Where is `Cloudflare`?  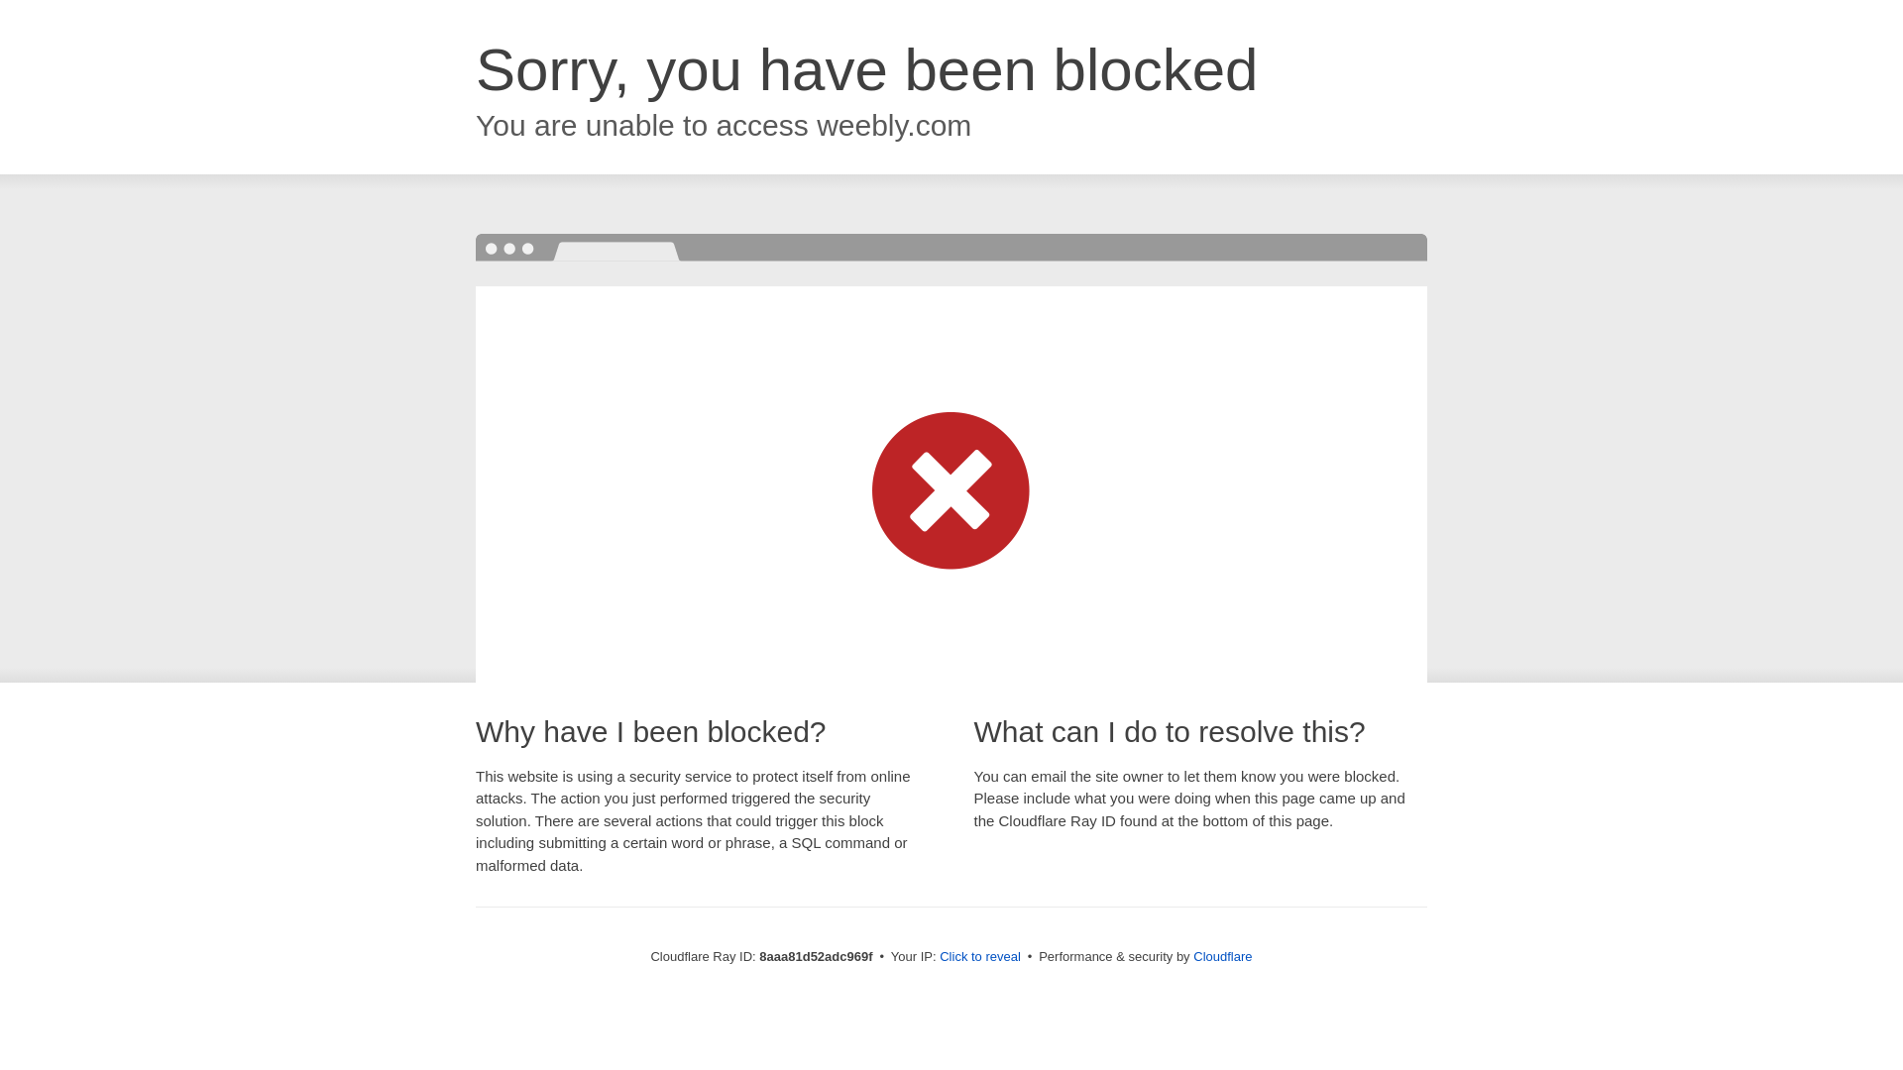 Cloudflare is located at coordinates (1222, 956).